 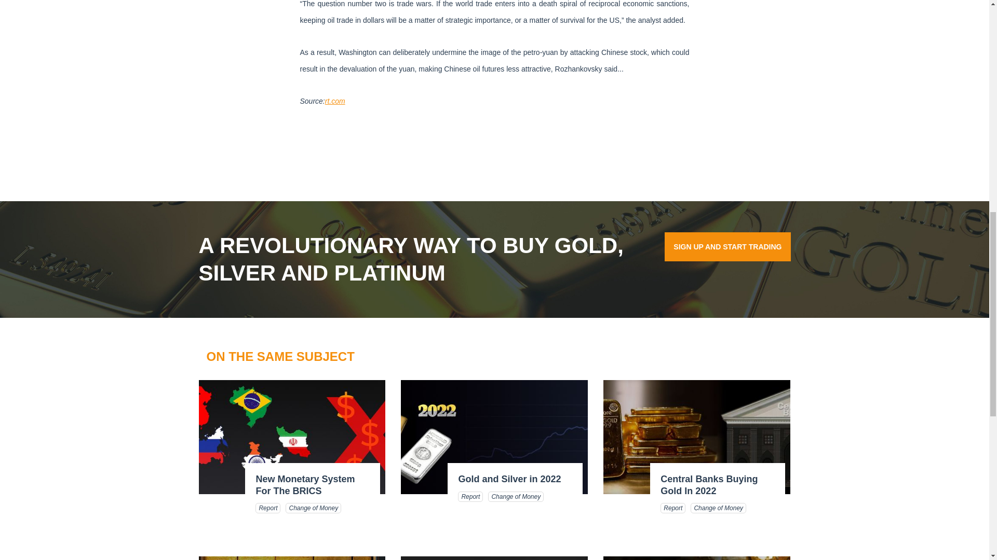 I want to click on Change of Money, so click(x=313, y=508).